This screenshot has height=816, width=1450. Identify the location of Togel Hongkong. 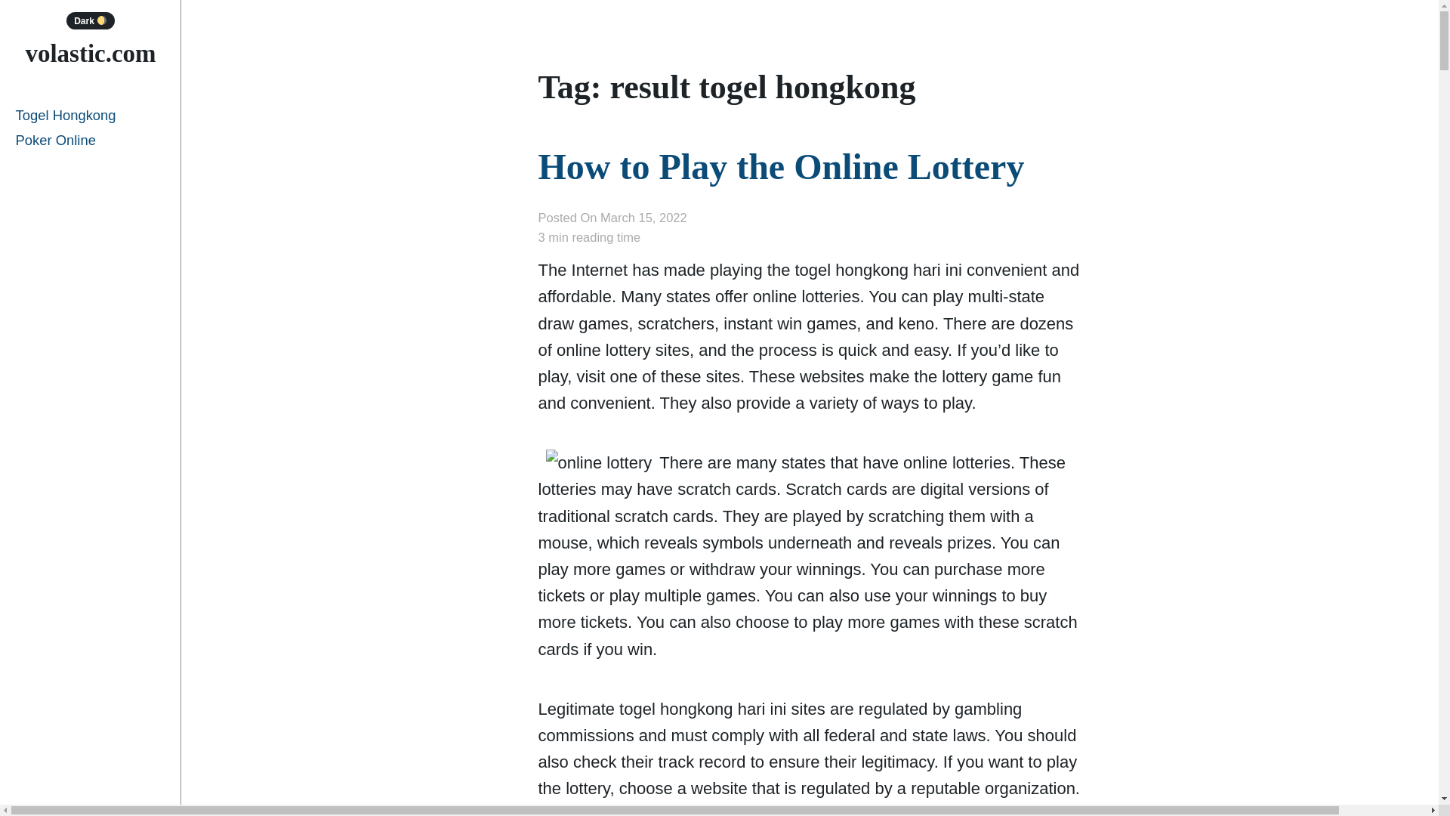
(91, 115).